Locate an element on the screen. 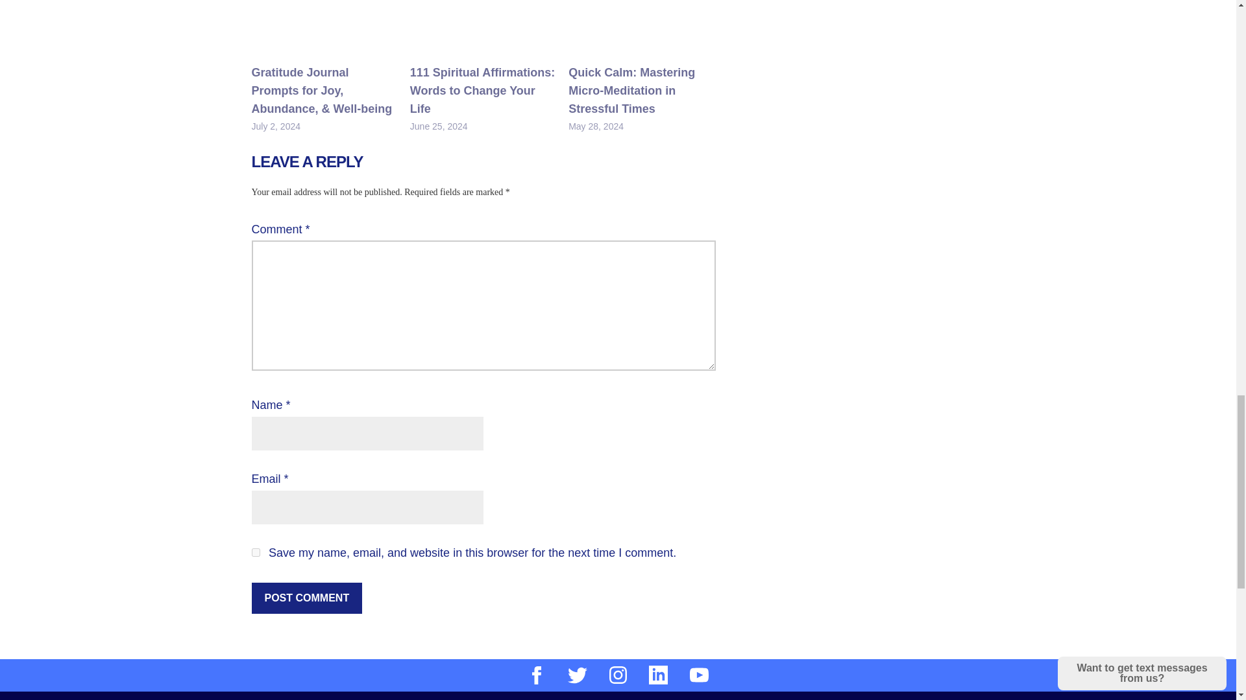 The image size is (1246, 700). yes is located at coordinates (256, 552).